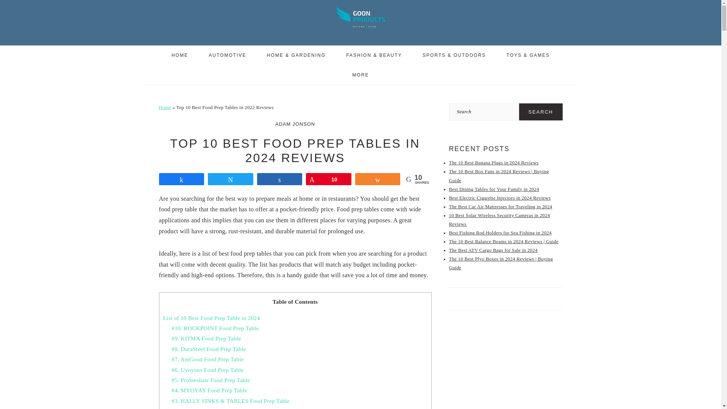 The height and width of the screenshot is (409, 727). What do you see at coordinates (360, 17) in the screenshot?
I see `GoOnProducts` at bounding box center [360, 17].